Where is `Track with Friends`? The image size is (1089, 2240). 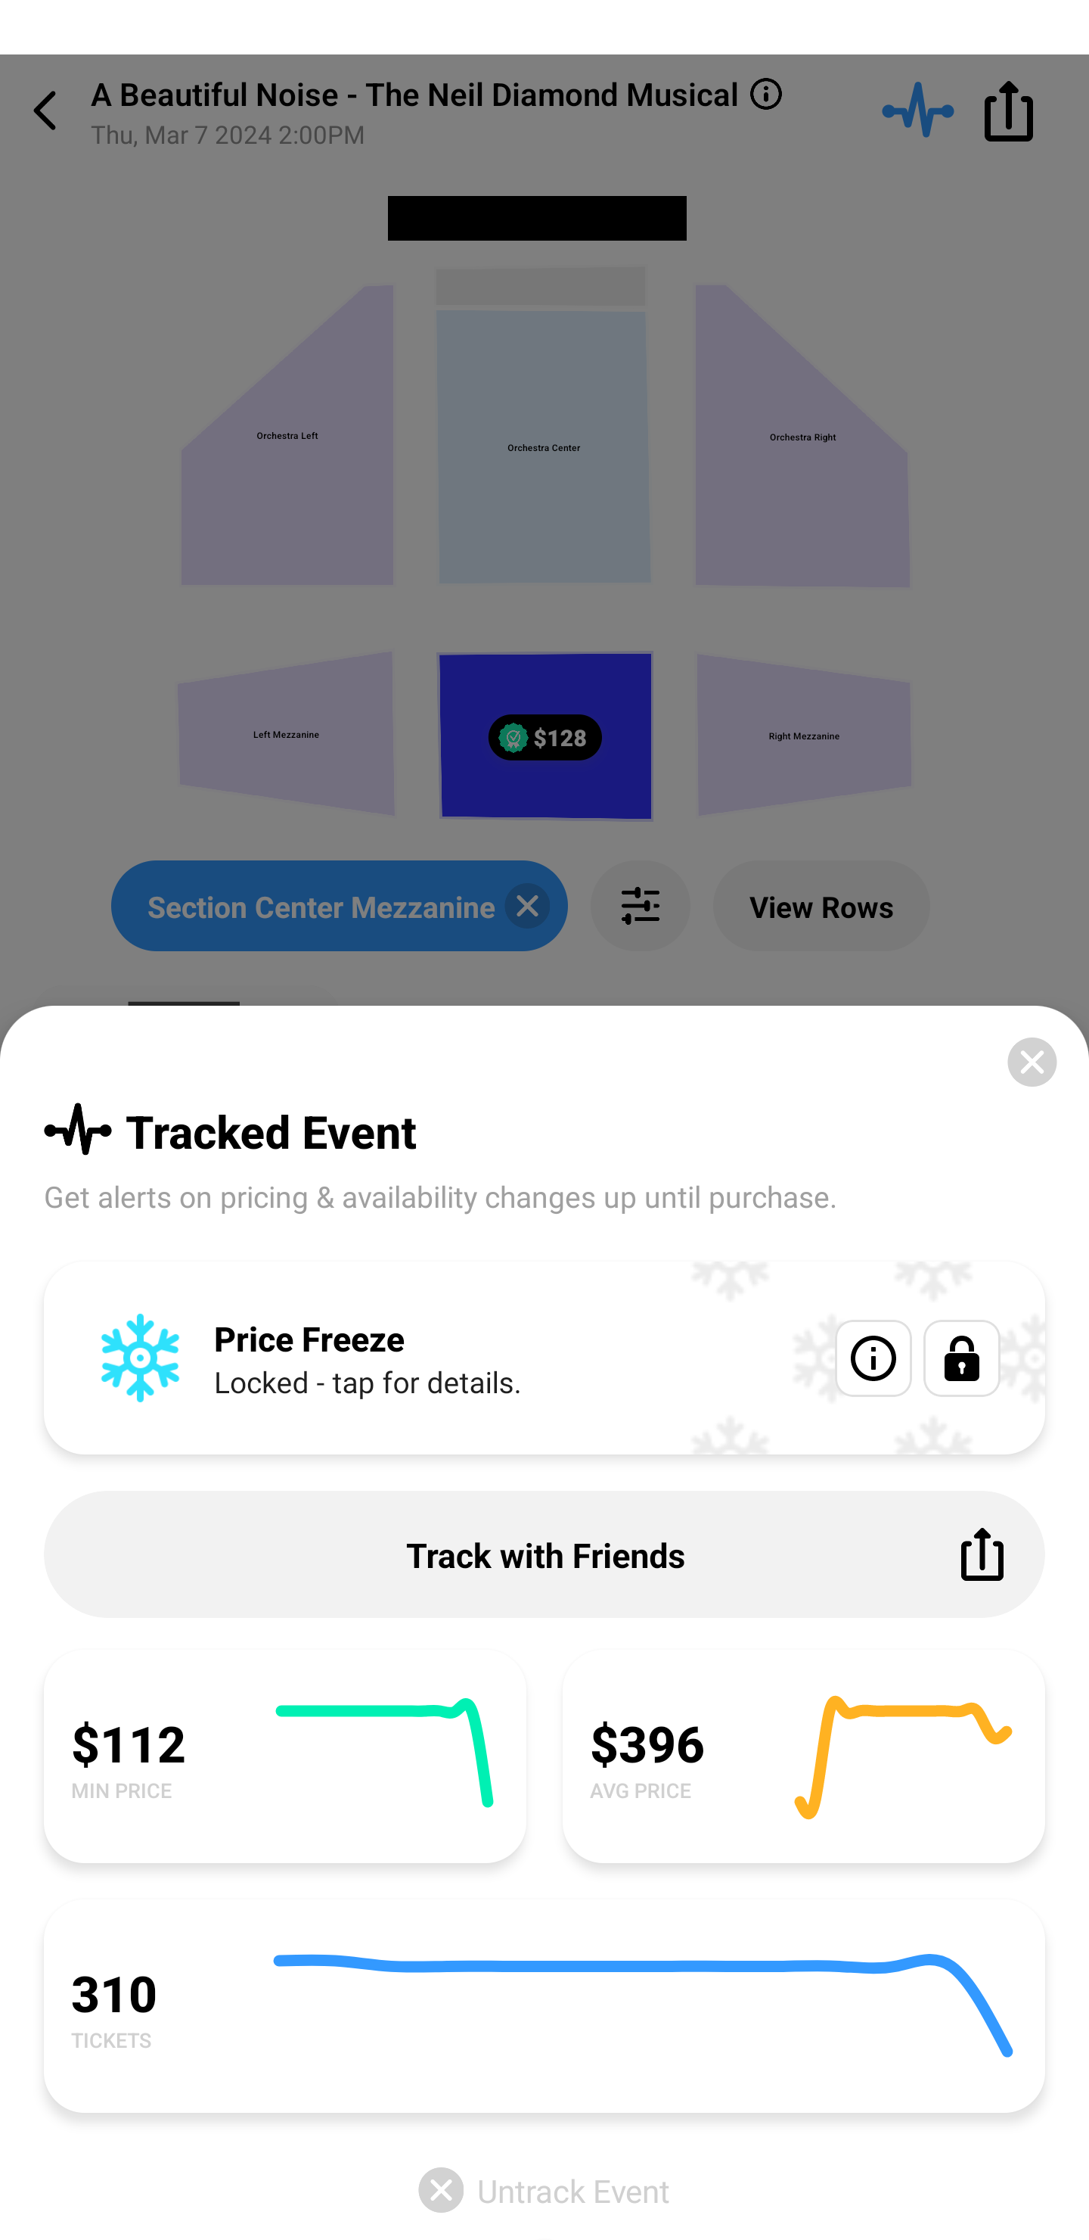
Track with Friends is located at coordinates (544, 1554).